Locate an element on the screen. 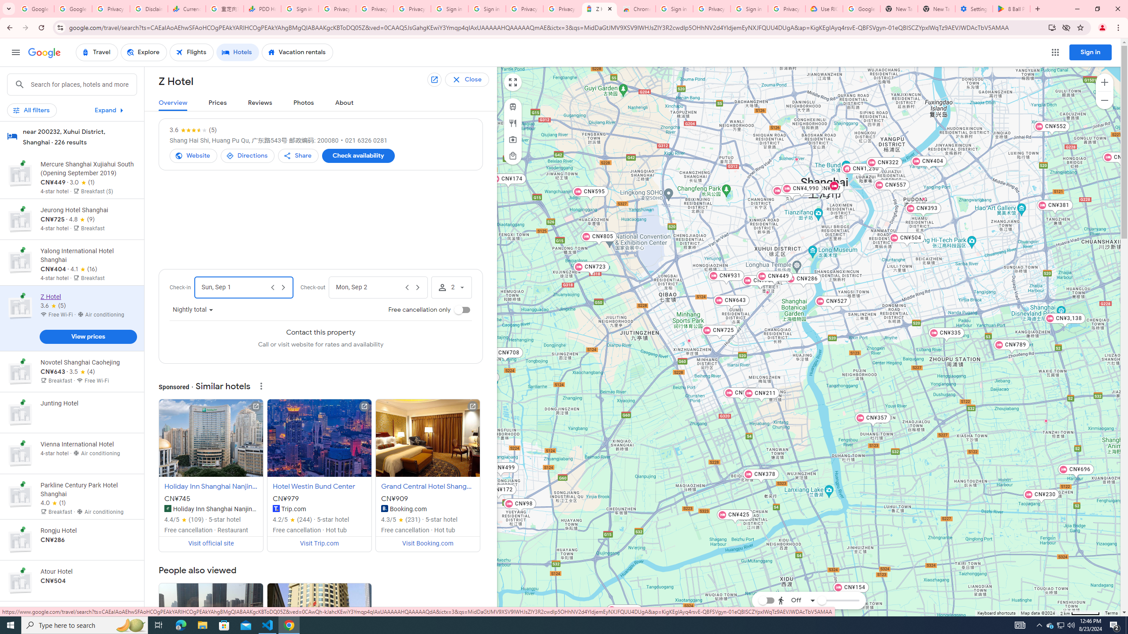  Chrome Web Store - Color themes by Chrome is located at coordinates (637, 9).